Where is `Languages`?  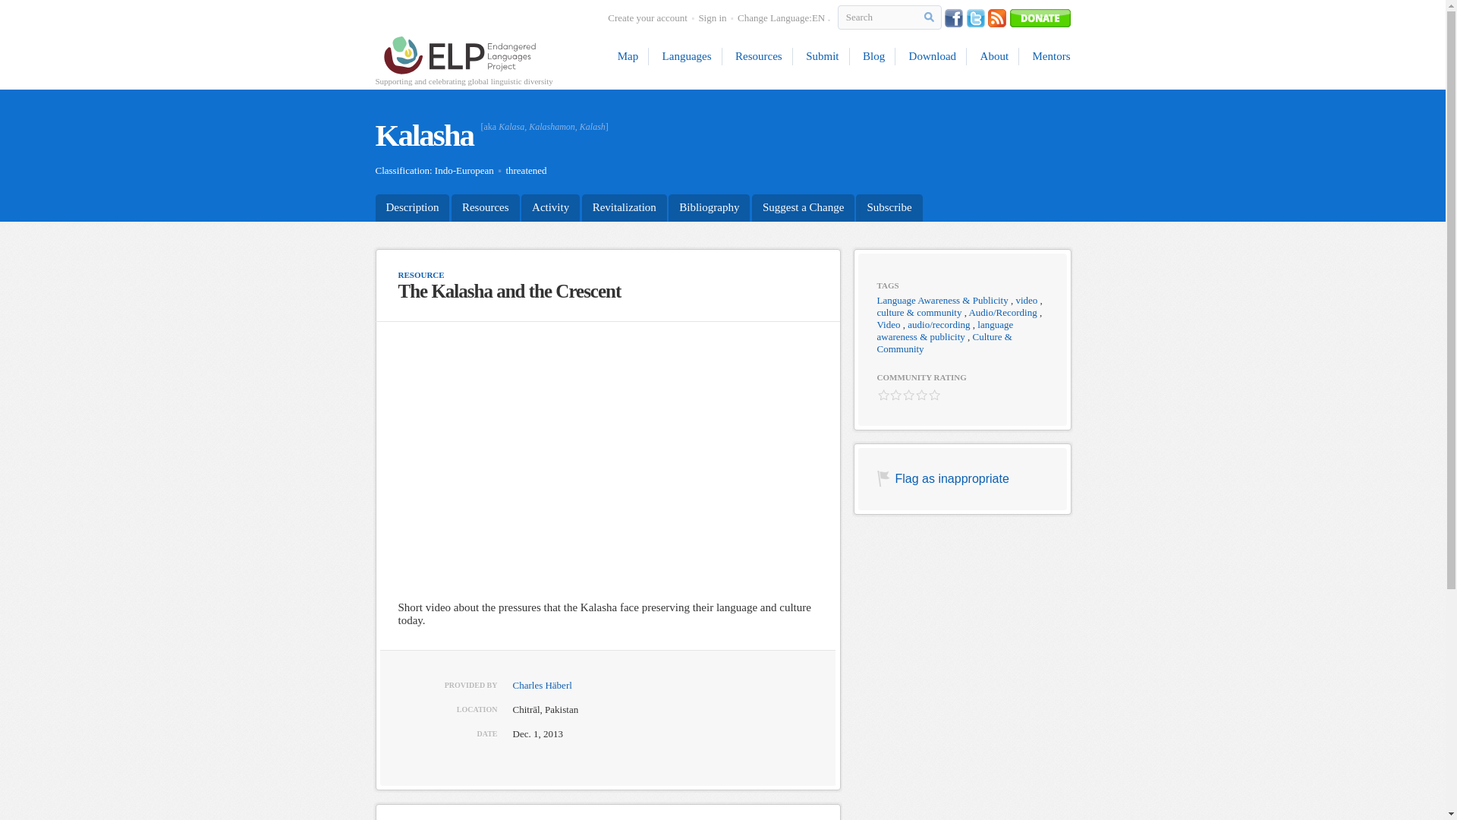
Languages is located at coordinates (688, 56).